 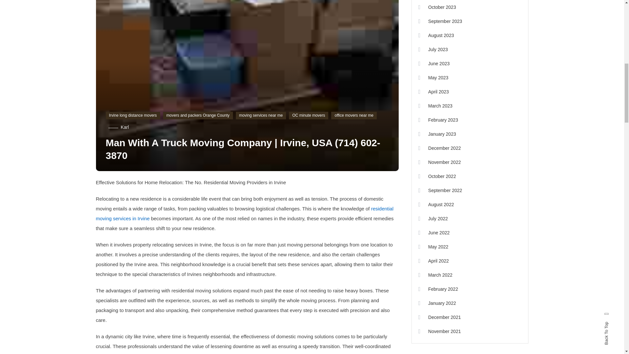 What do you see at coordinates (132, 116) in the screenshot?
I see `Irvine long distance movers` at bounding box center [132, 116].